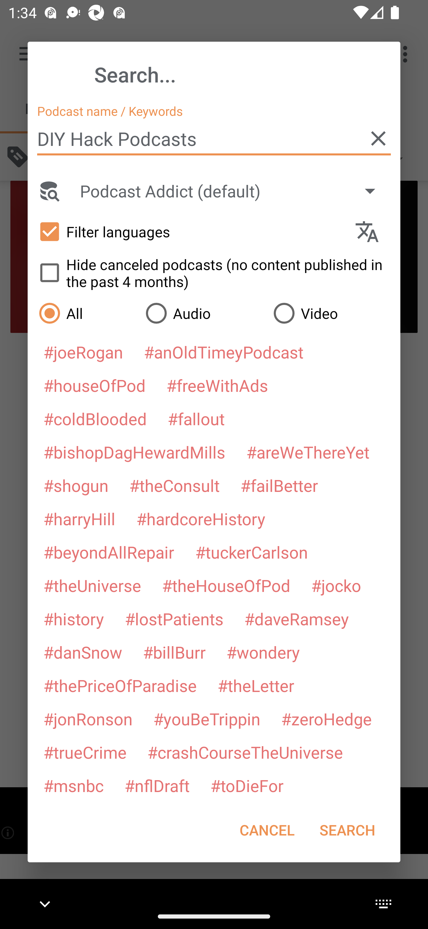 This screenshot has width=428, height=929. What do you see at coordinates (174, 652) in the screenshot?
I see `#billBurr` at bounding box center [174, 652].